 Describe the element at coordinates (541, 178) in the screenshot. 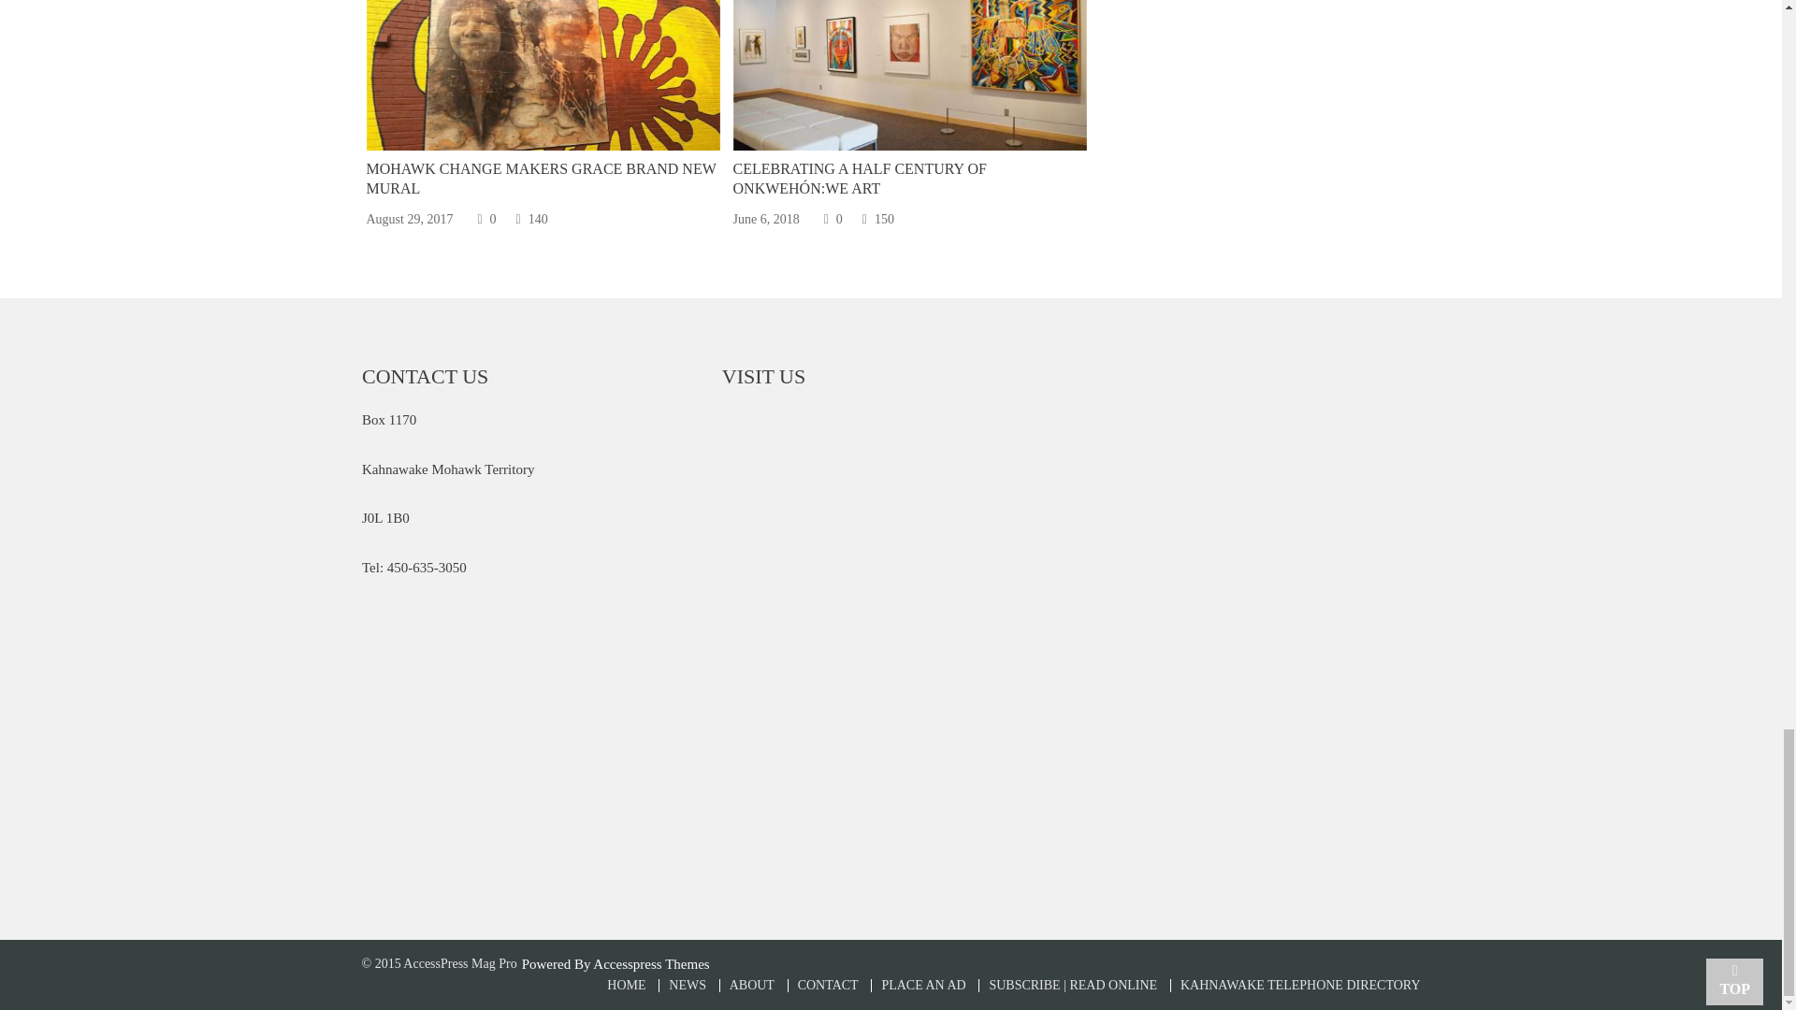

I see `Mohawk change makers grace brand new mural` at that location.